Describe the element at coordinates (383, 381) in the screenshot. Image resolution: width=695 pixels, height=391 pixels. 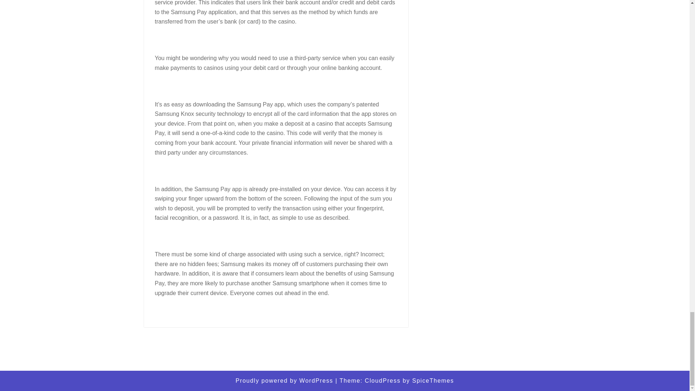
I see `CloudPress` at that location.